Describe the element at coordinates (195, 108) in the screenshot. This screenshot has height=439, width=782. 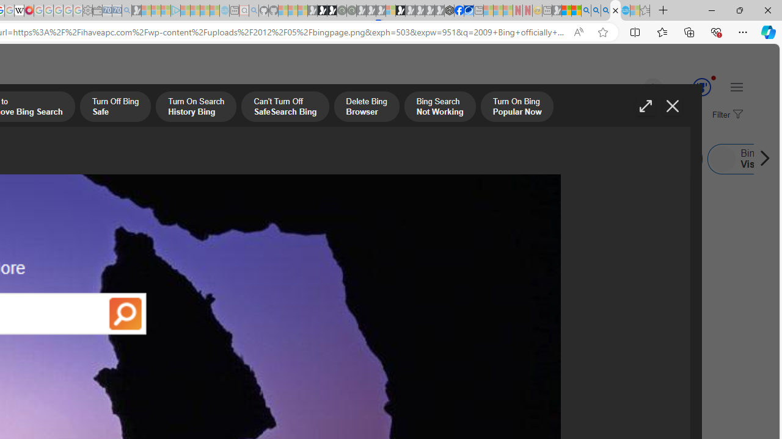
I see `Turn On Search History Bing` at that location.